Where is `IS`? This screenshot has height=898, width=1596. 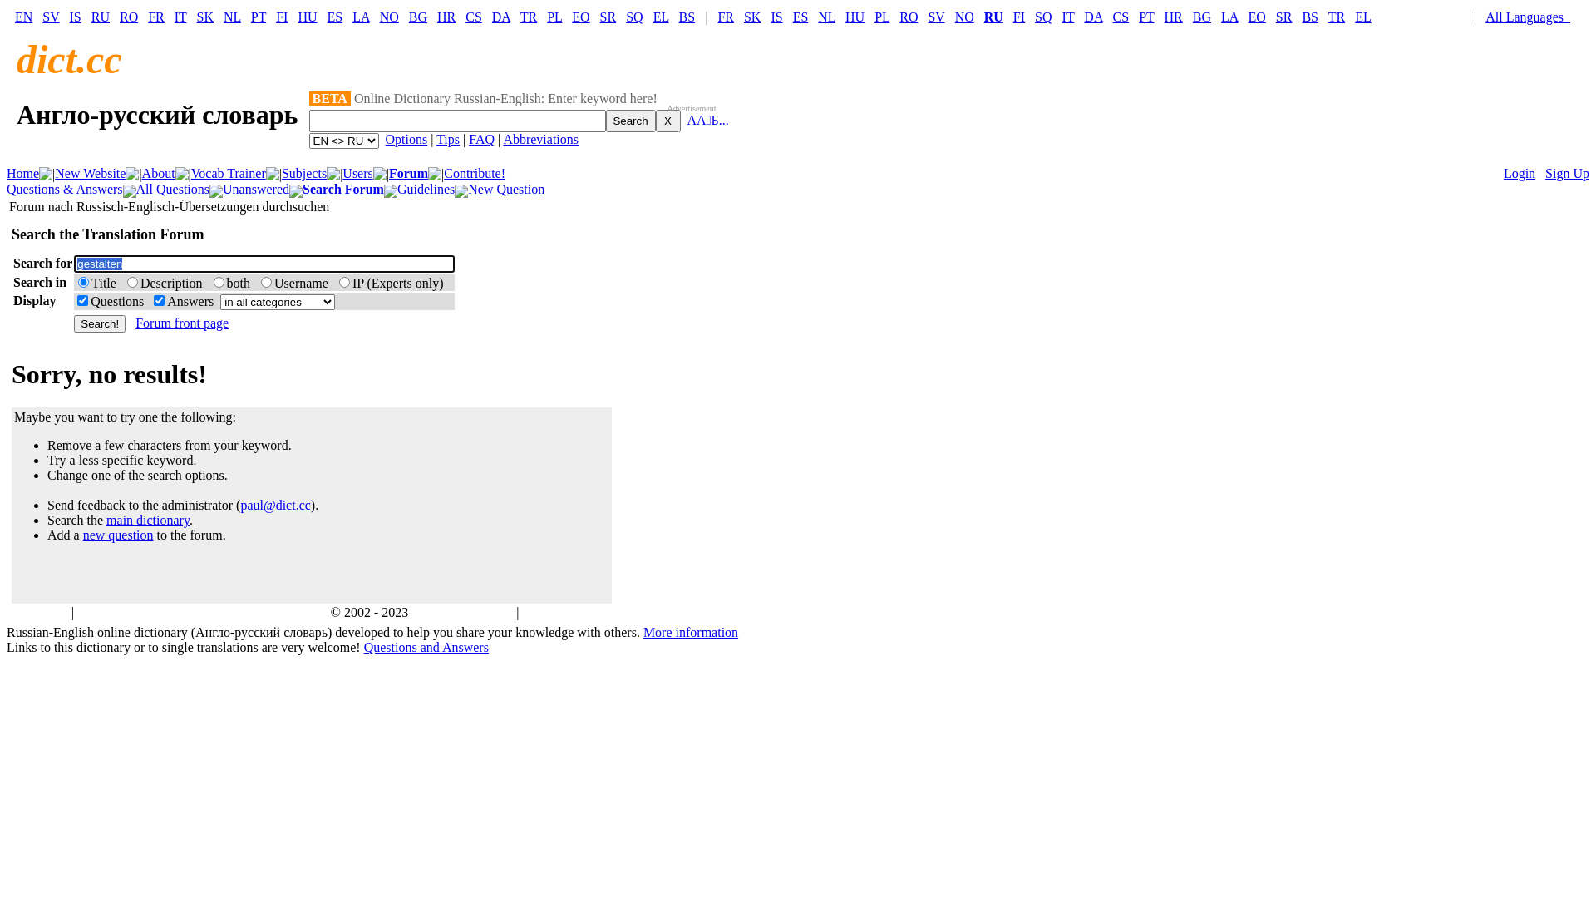
IS is located at coordinates (76, 17).